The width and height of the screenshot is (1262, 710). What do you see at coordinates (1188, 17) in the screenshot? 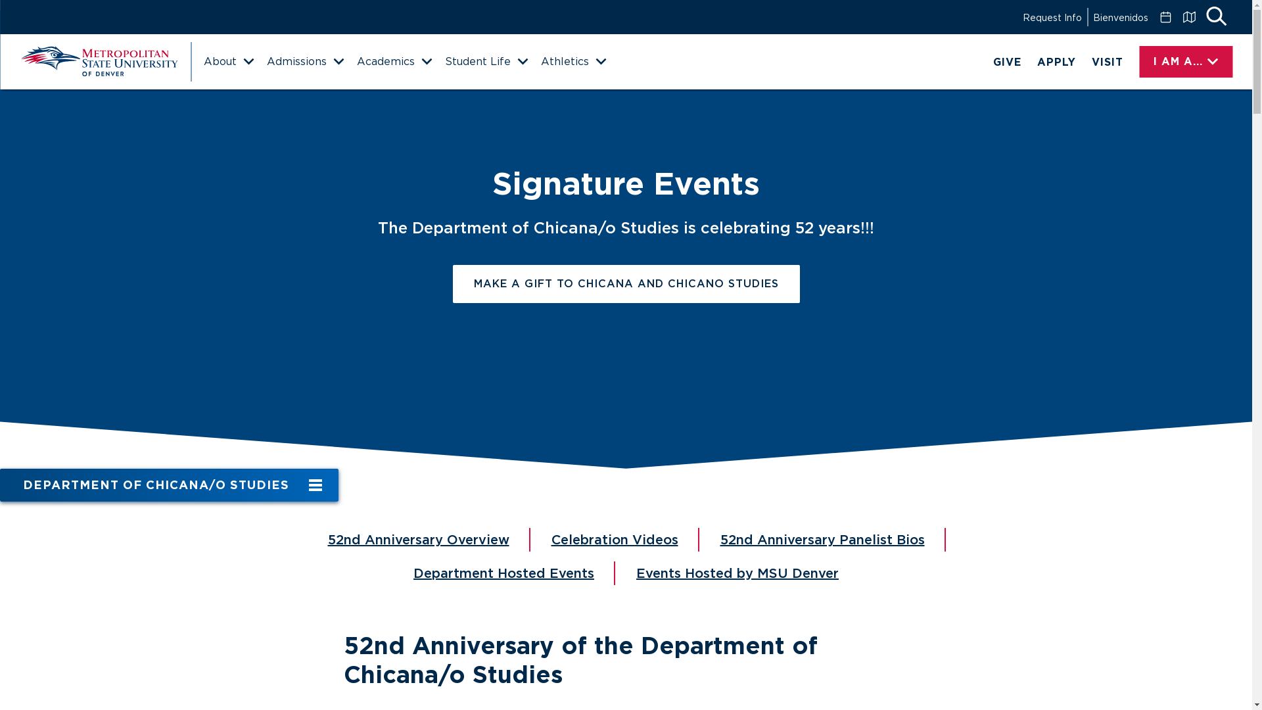
I see `Map` at bounding box center [1188, 17].